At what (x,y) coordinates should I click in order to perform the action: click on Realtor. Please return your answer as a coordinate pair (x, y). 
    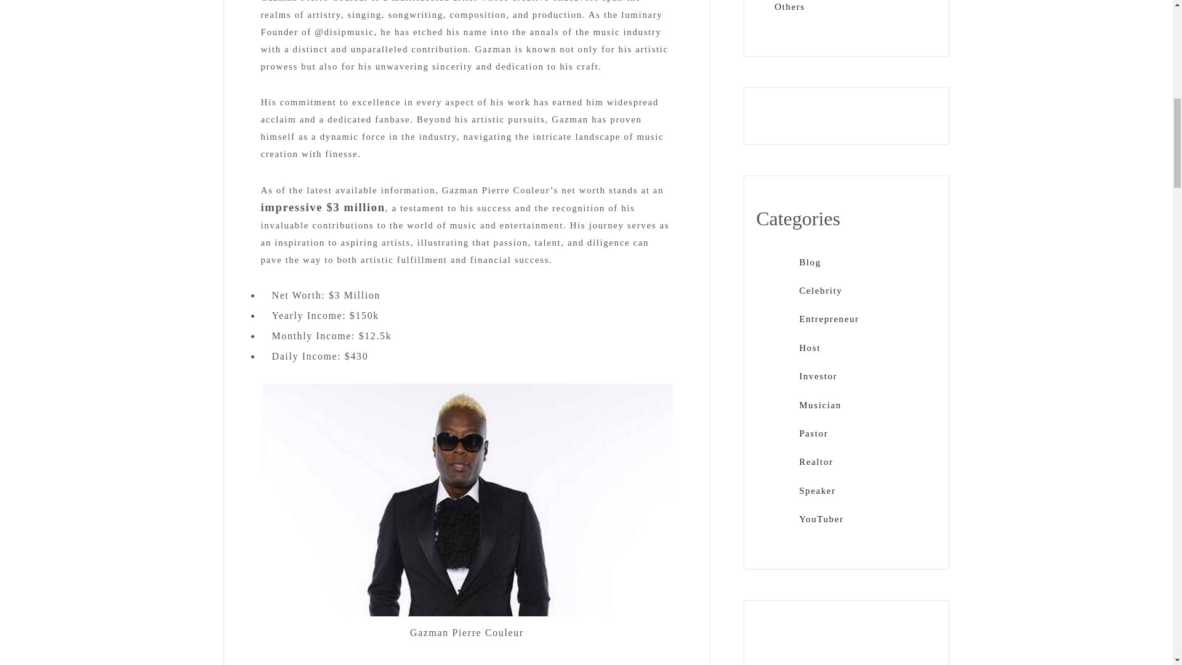
    Looking at the image, I should click on (816, 462).